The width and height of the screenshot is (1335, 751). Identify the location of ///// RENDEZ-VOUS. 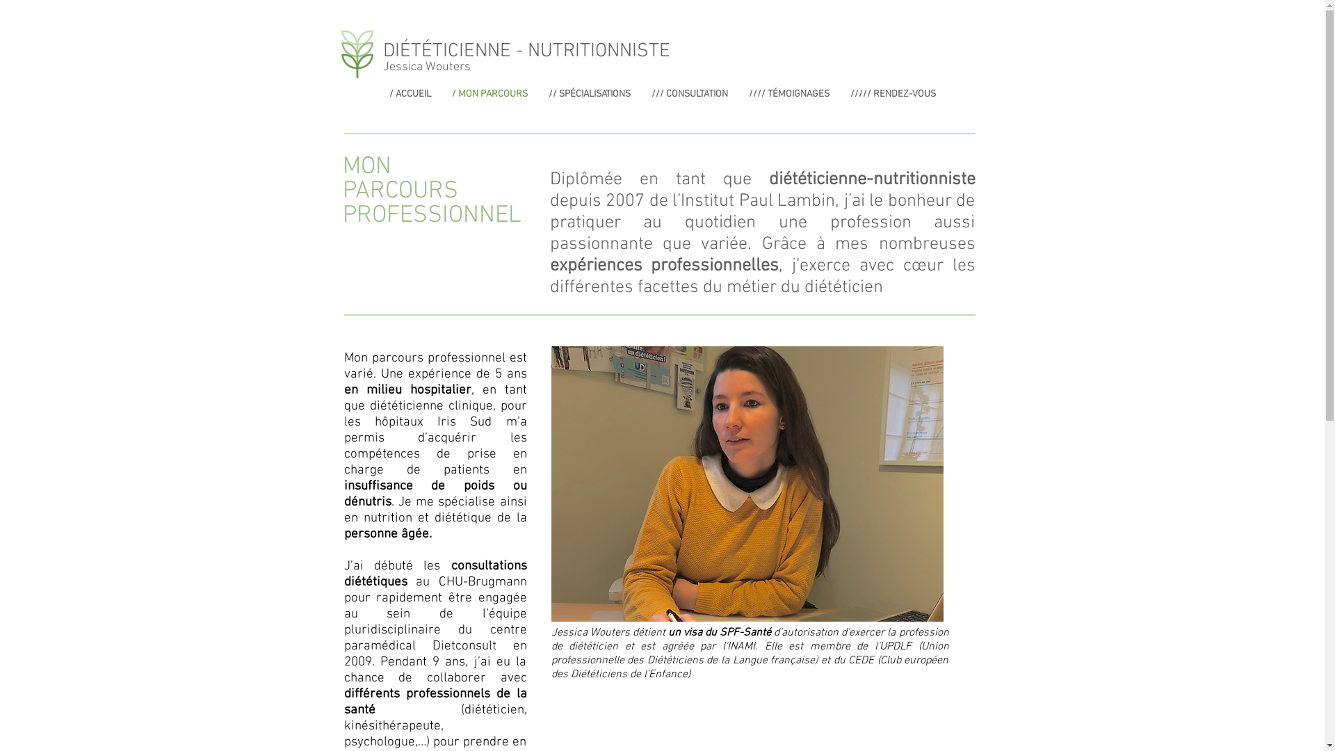
(893, 95).